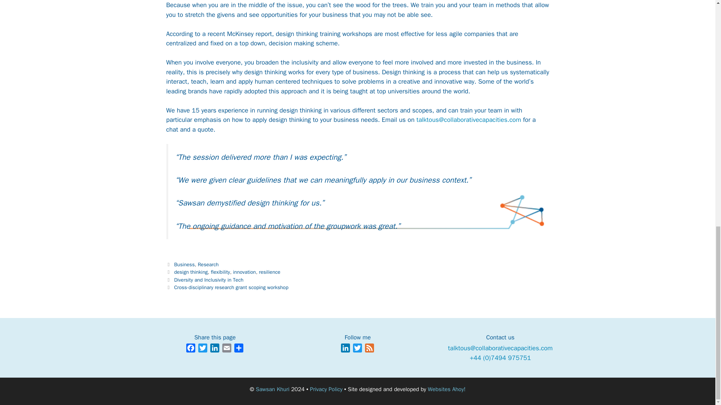 The width and height of the screenshot is (721, 405). Describe the element at coordinates (273, 389) in the screenshot. I see `Sawsan Khuri` at that location.